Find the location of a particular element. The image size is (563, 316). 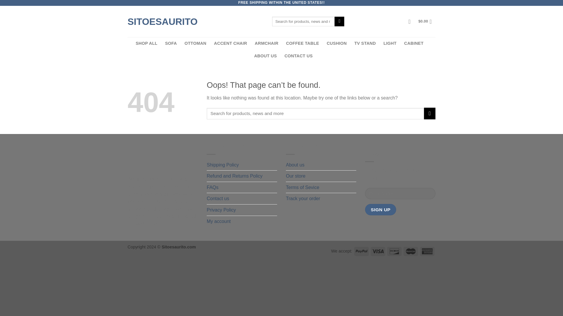

ACCENT CHAIR is located at coordinates (230, 43).